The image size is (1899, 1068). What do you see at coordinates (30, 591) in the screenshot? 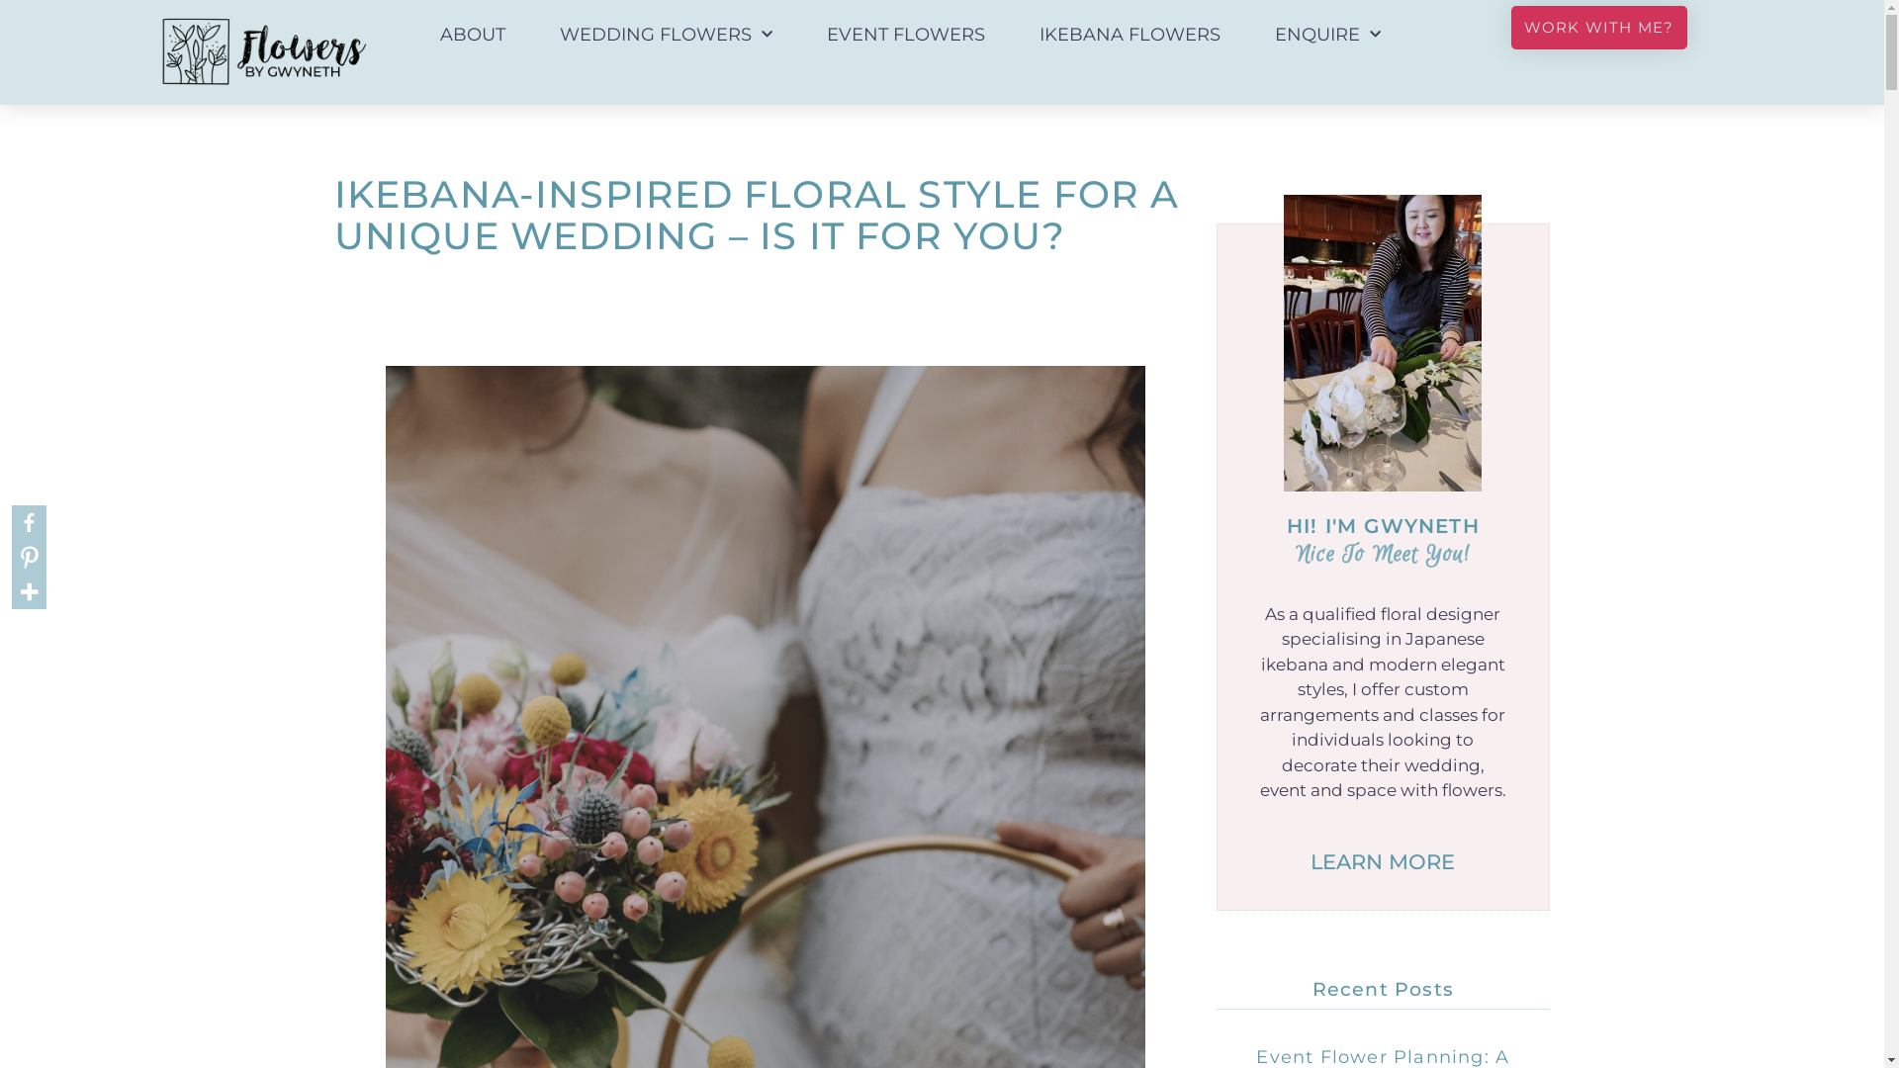
I see `More` at bounding box center [30, 591].